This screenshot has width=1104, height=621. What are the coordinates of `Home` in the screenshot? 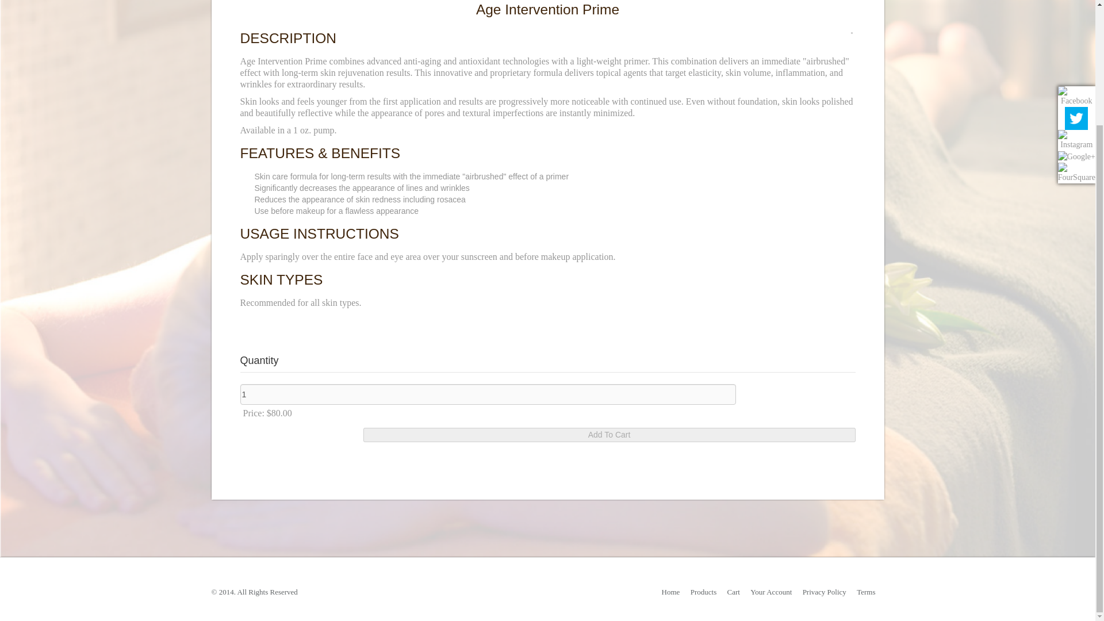 It's located at (670, 591).